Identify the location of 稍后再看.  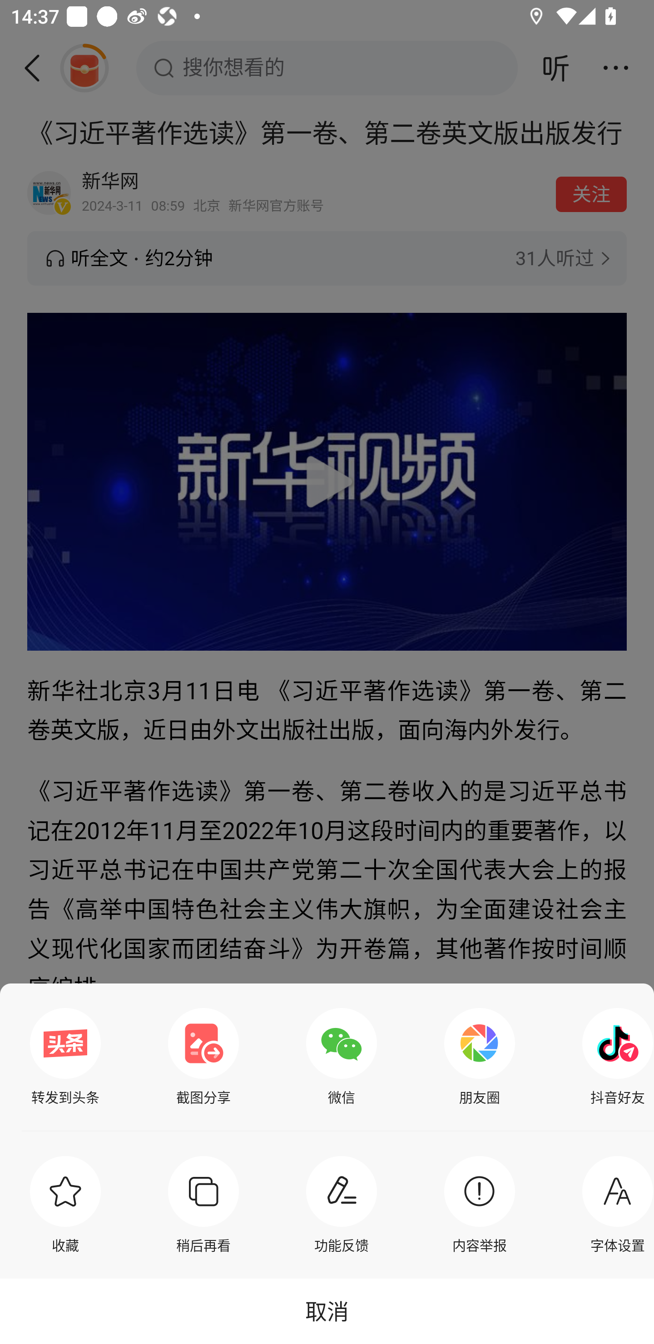
(203, 1205).